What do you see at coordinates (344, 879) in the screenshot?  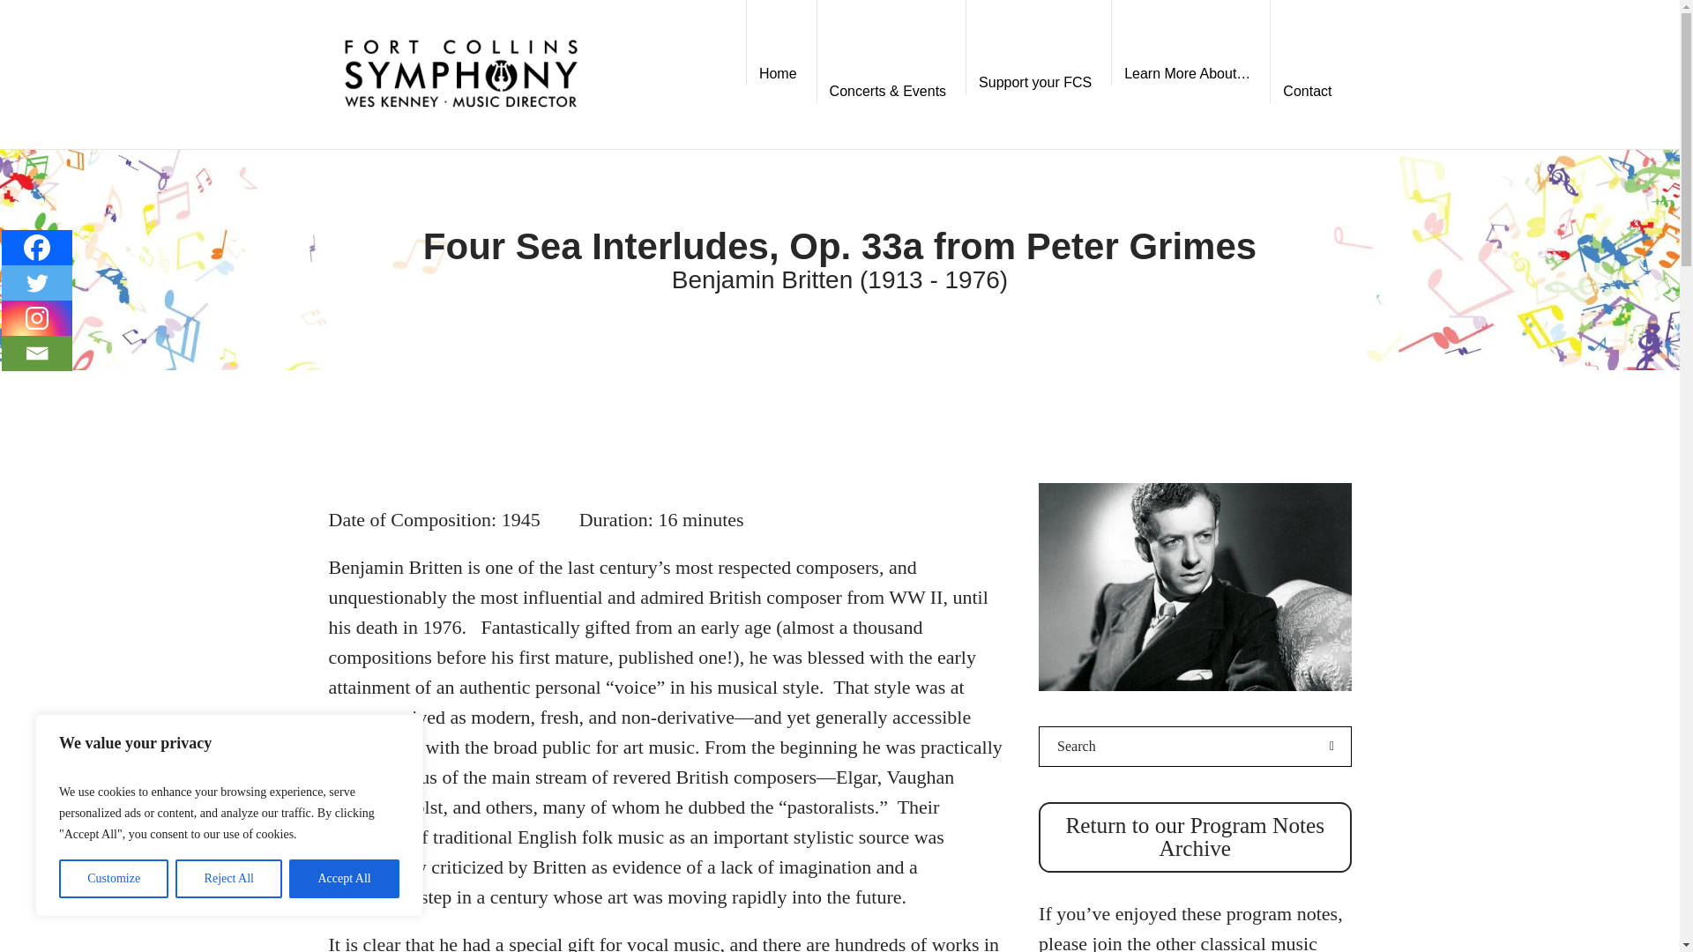 I see `Accept All` at bounding box center [344, 879].